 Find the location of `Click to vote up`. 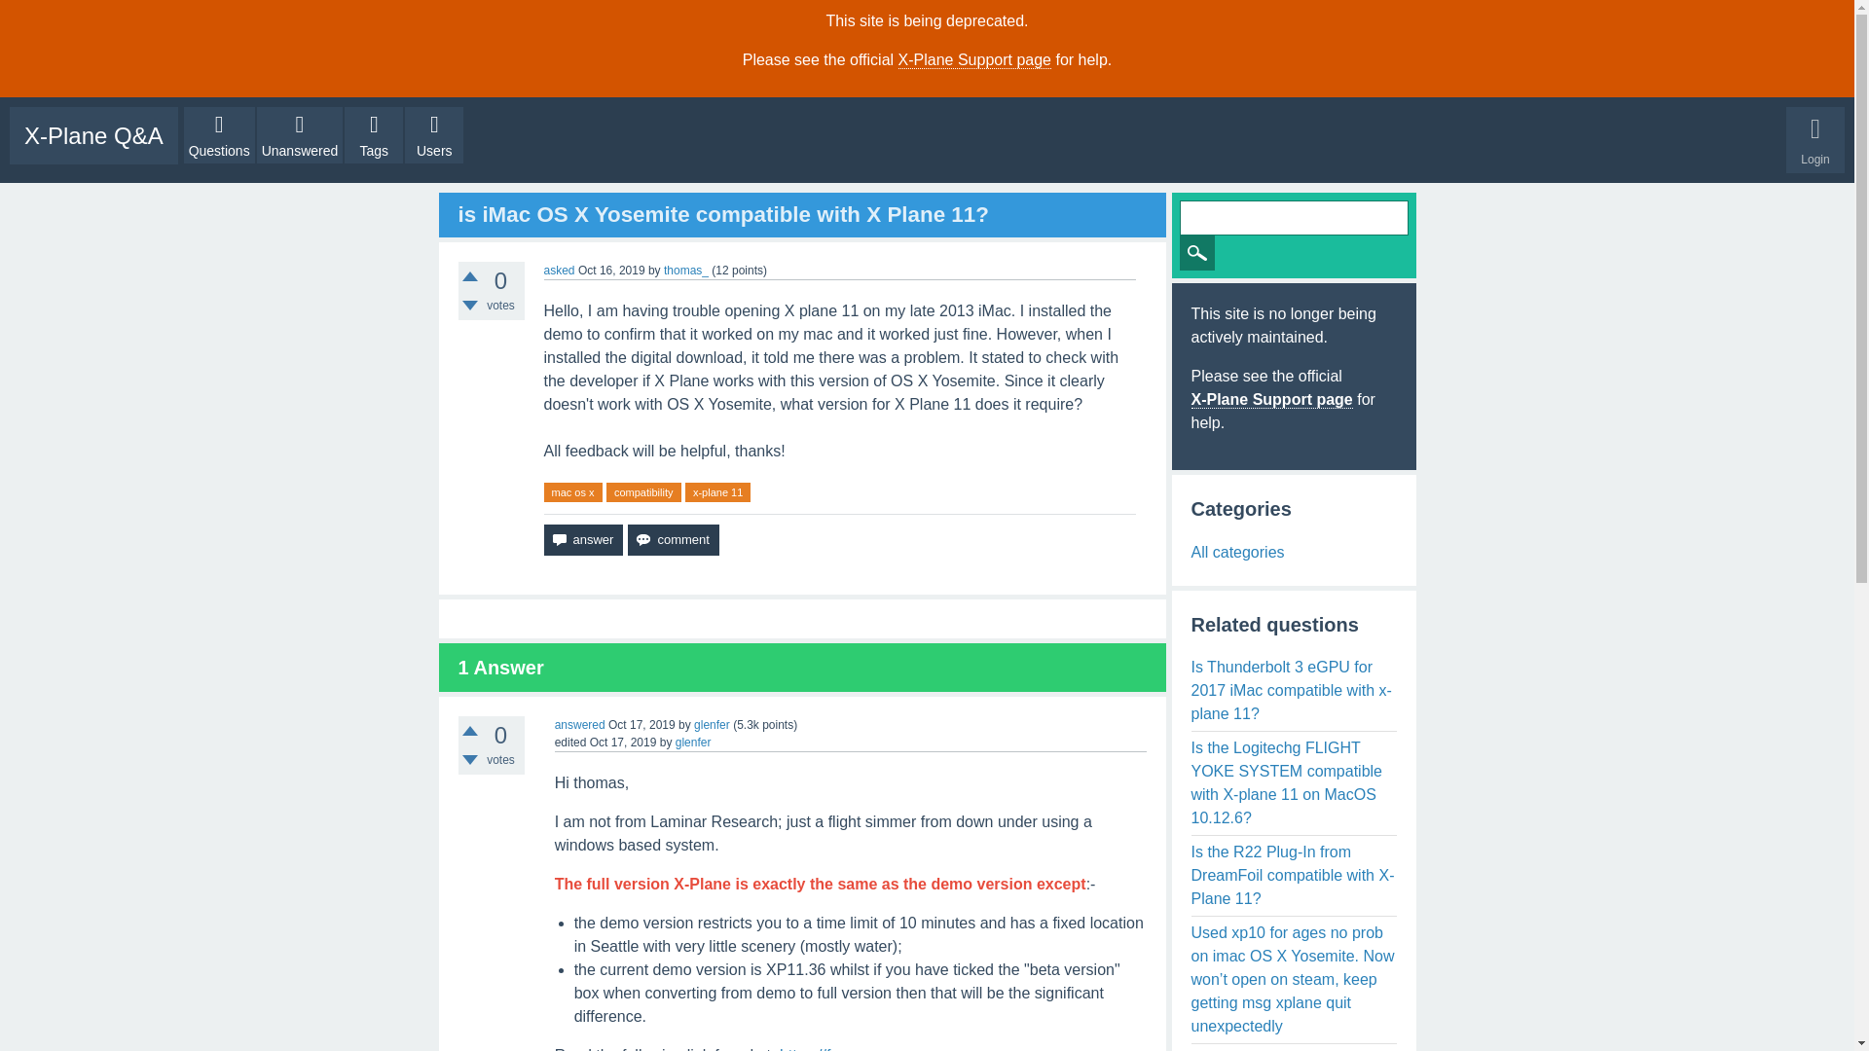

Click to vote up is located at coordinates (469, 276).